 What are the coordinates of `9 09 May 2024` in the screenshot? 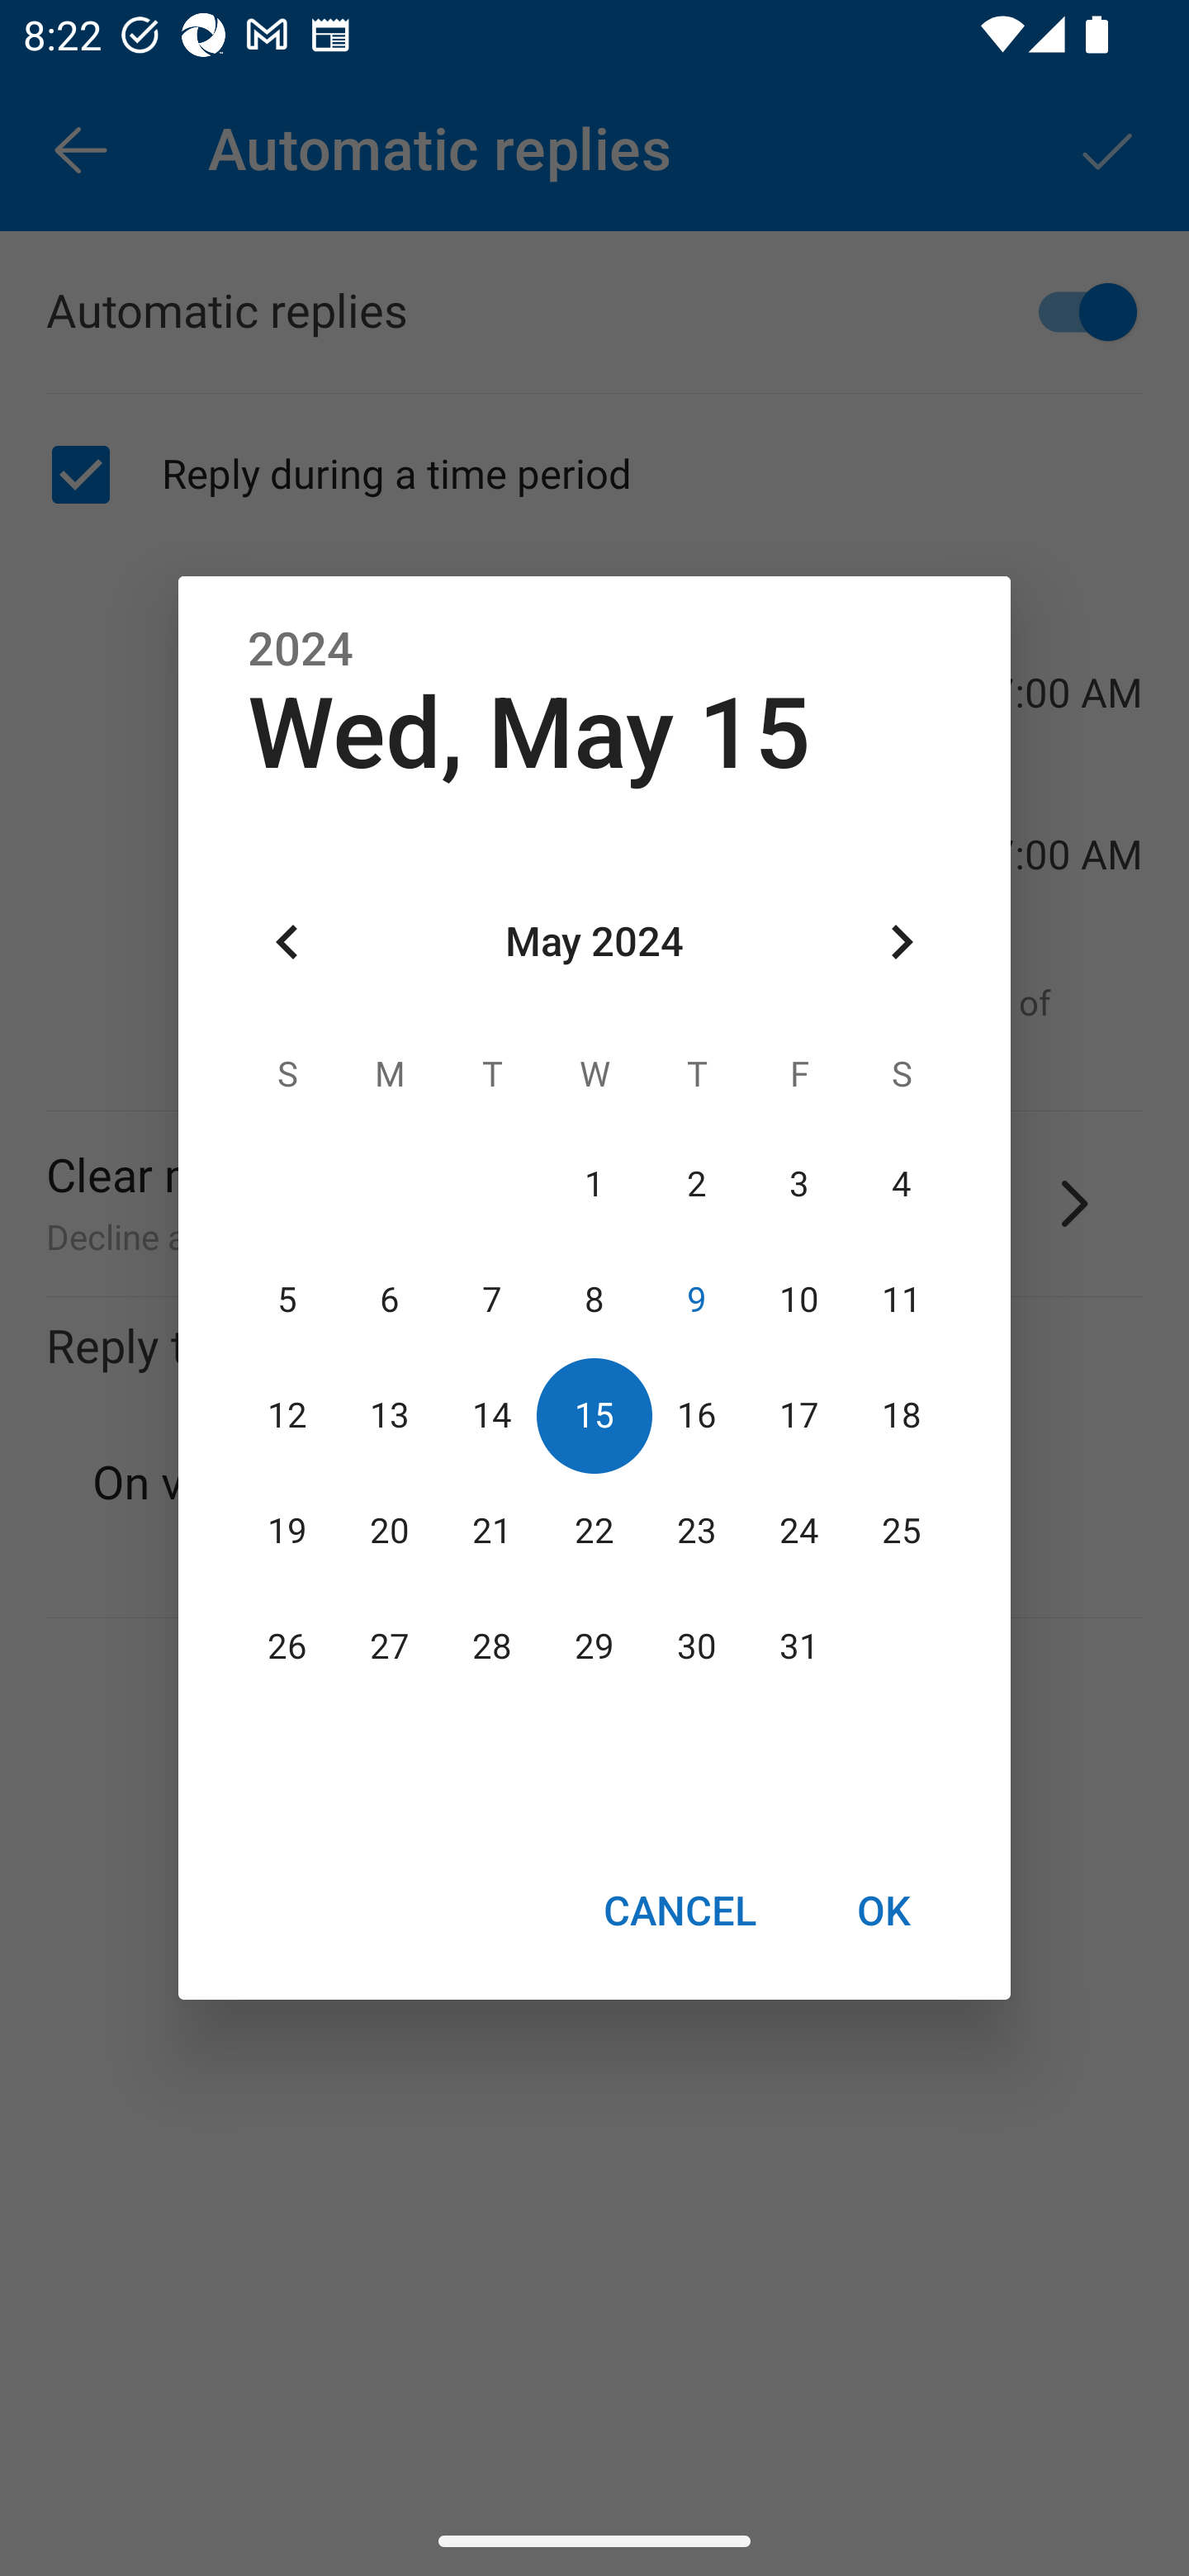 It's located at (696, 1300).